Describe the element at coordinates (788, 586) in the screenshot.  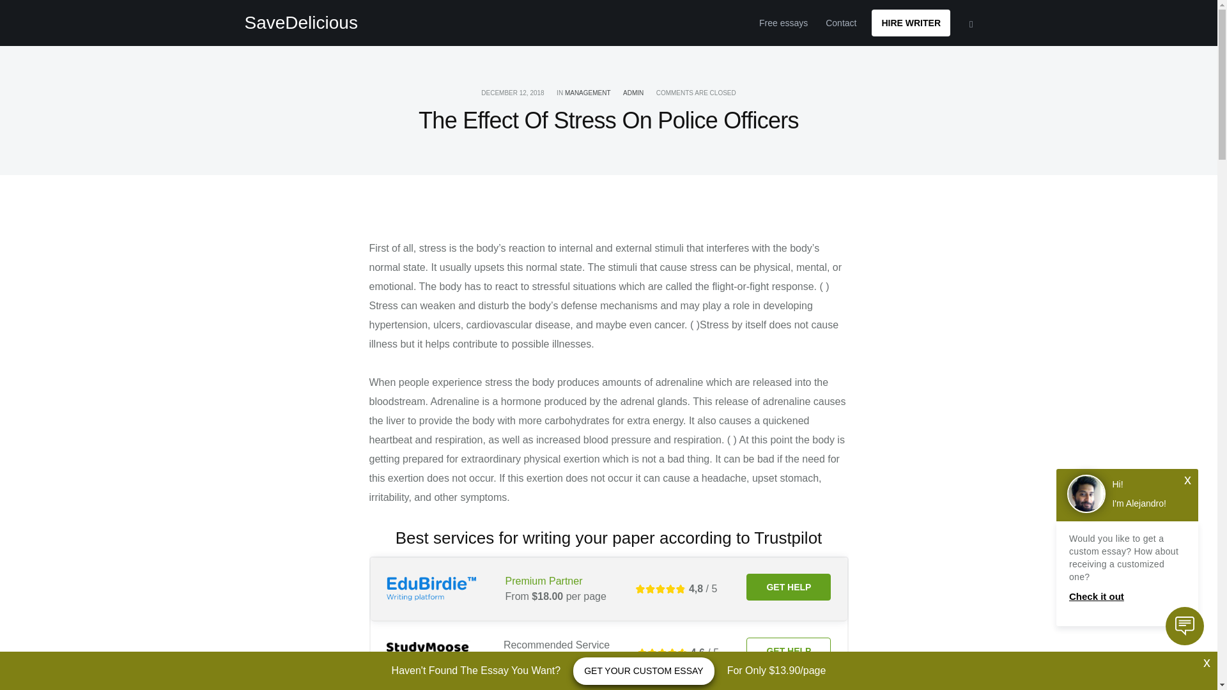
I see `GET HELP` at that location.